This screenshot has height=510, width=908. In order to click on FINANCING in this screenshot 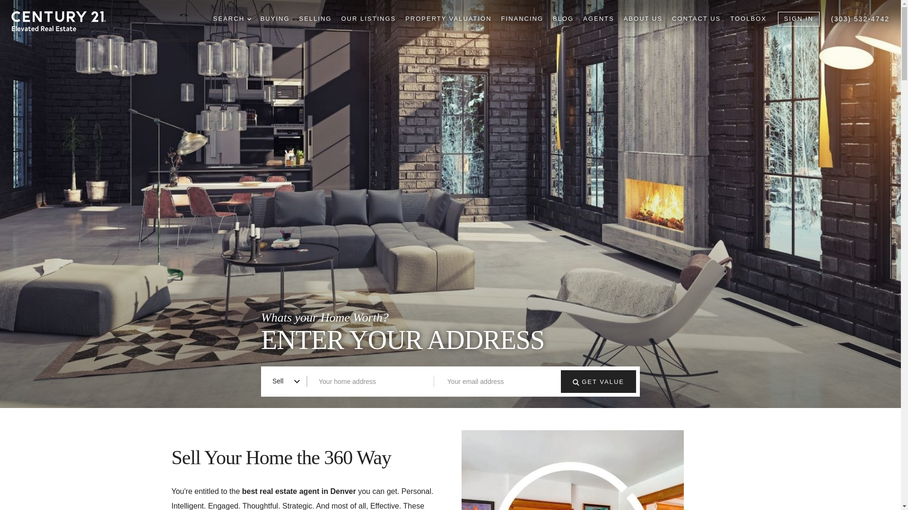, I will do `click(522, 19)`.